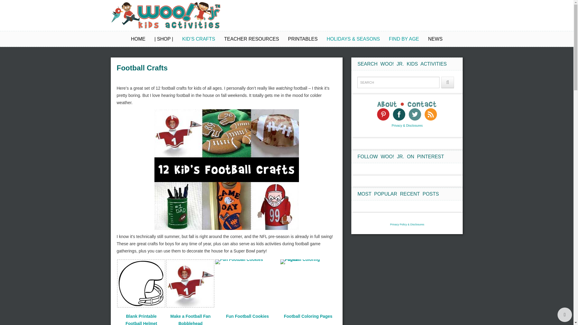 The image size is (578, 325). Describe the element at coordinates (141, 320) in the screenshot. I see `Decorate a Football Helmet` at that location.